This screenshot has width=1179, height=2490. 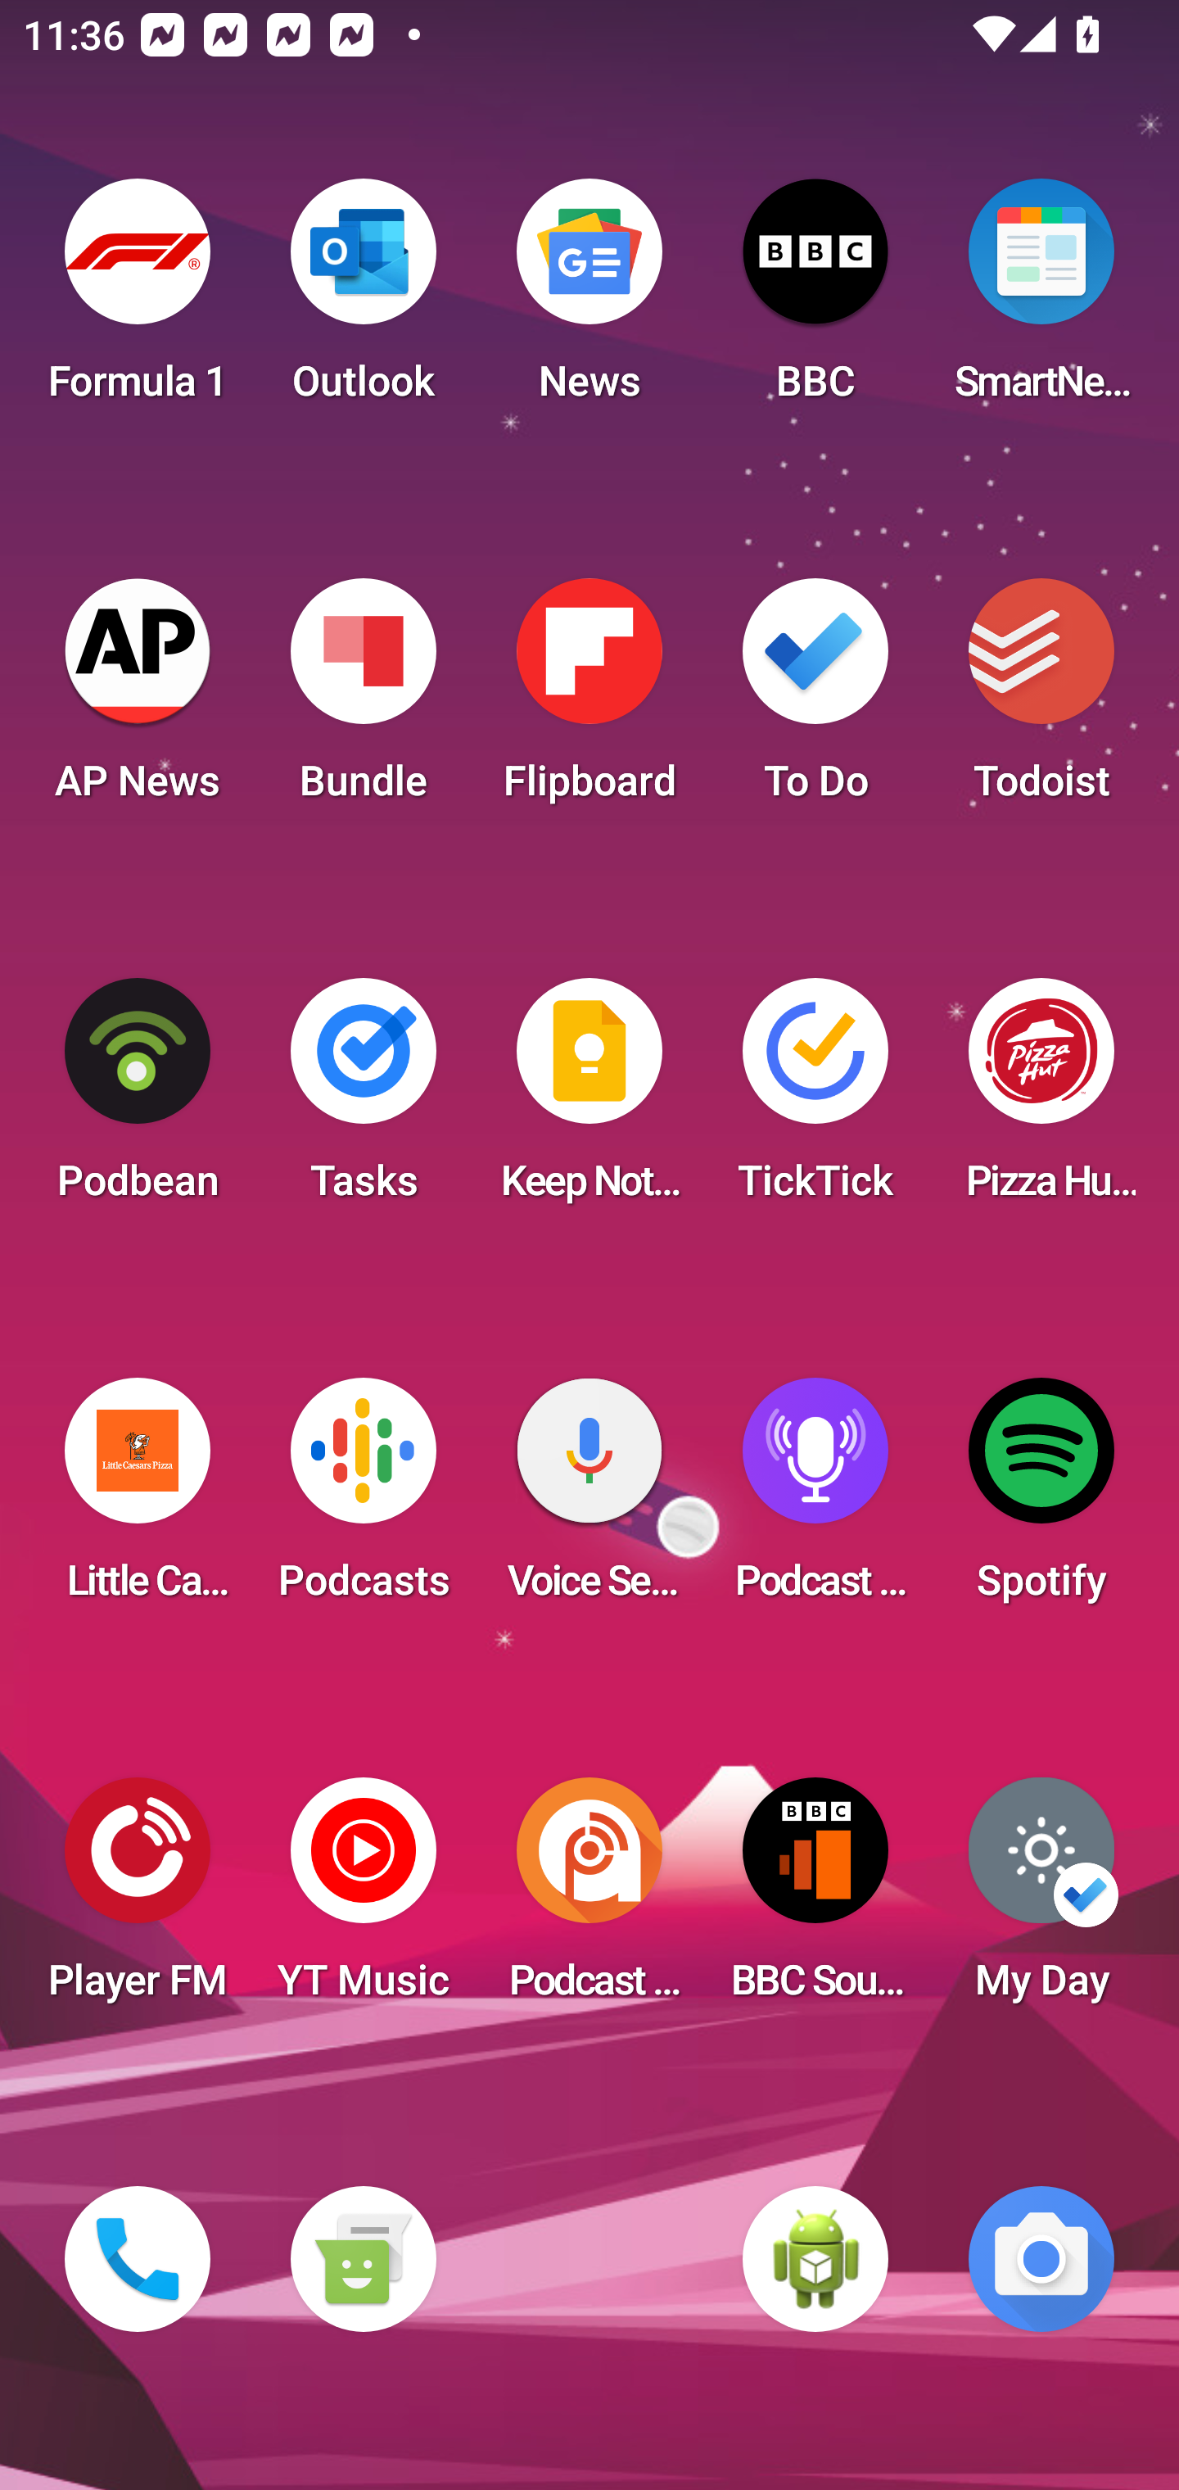 What do you see at coordinates (1041, 300) in the screenshot?
I see `SmartNews` at bounding box center [1041, 300].